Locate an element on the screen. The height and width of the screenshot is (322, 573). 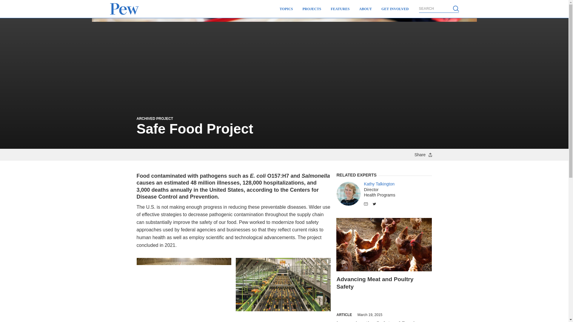
PROJECTS is located at coordinates (312, 9).